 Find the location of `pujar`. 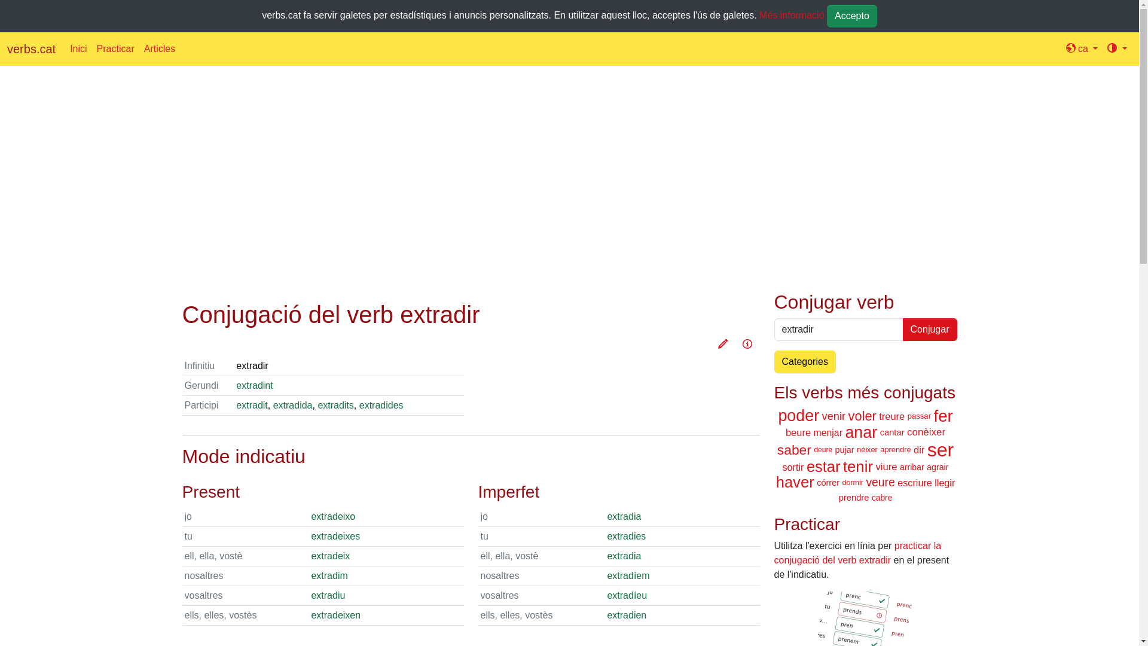

pujar is located at coordinates (845, 450).